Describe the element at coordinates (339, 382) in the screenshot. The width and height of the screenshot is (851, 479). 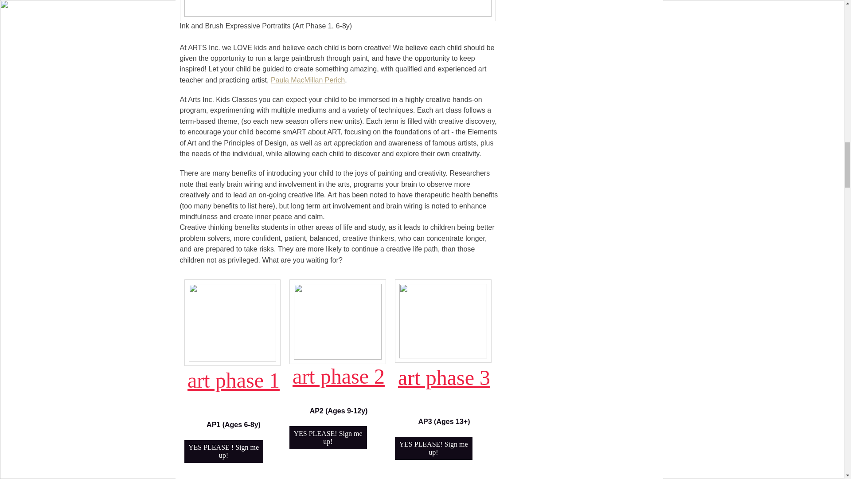
I see `art phase 2` at that location.